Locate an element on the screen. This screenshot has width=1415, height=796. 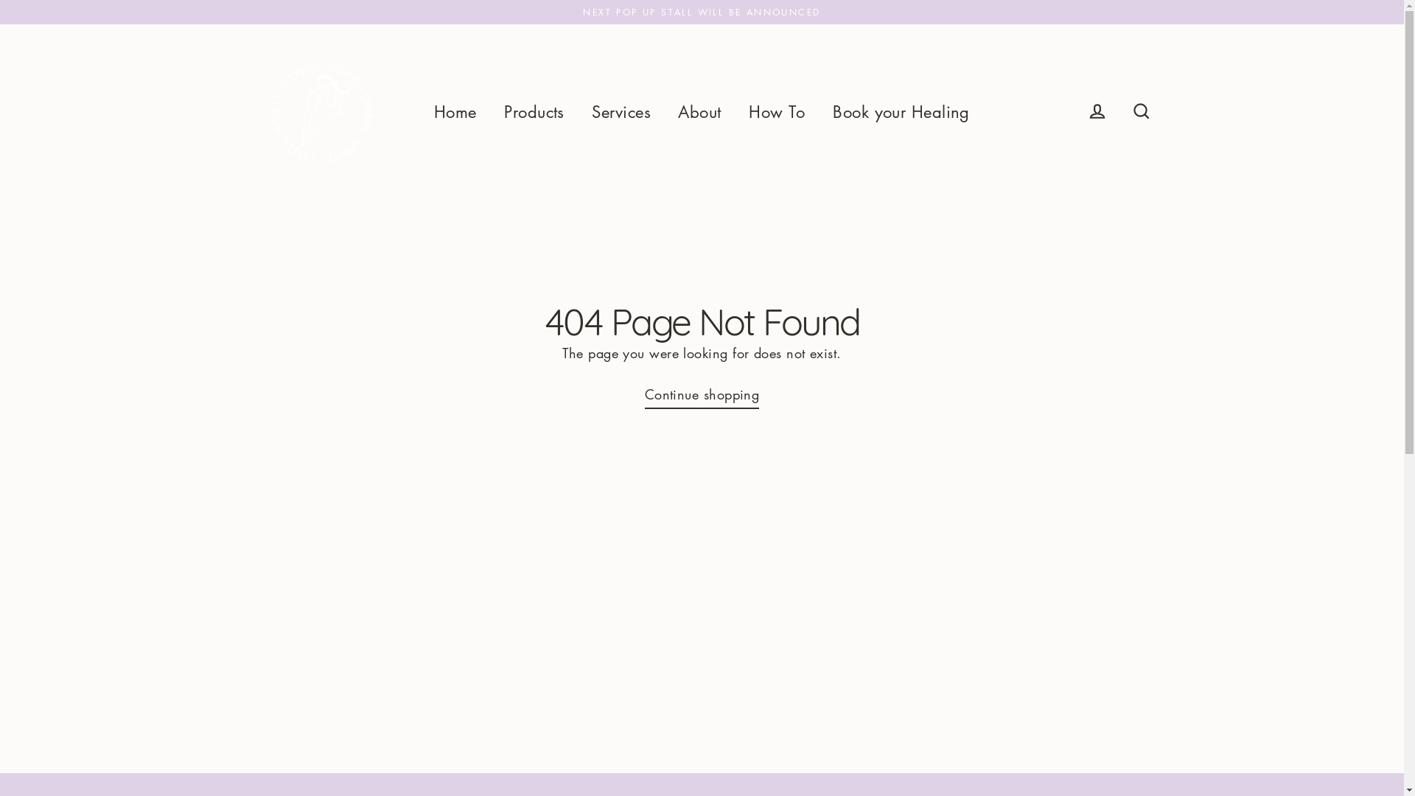
How To is located at coordinates (777, 111).